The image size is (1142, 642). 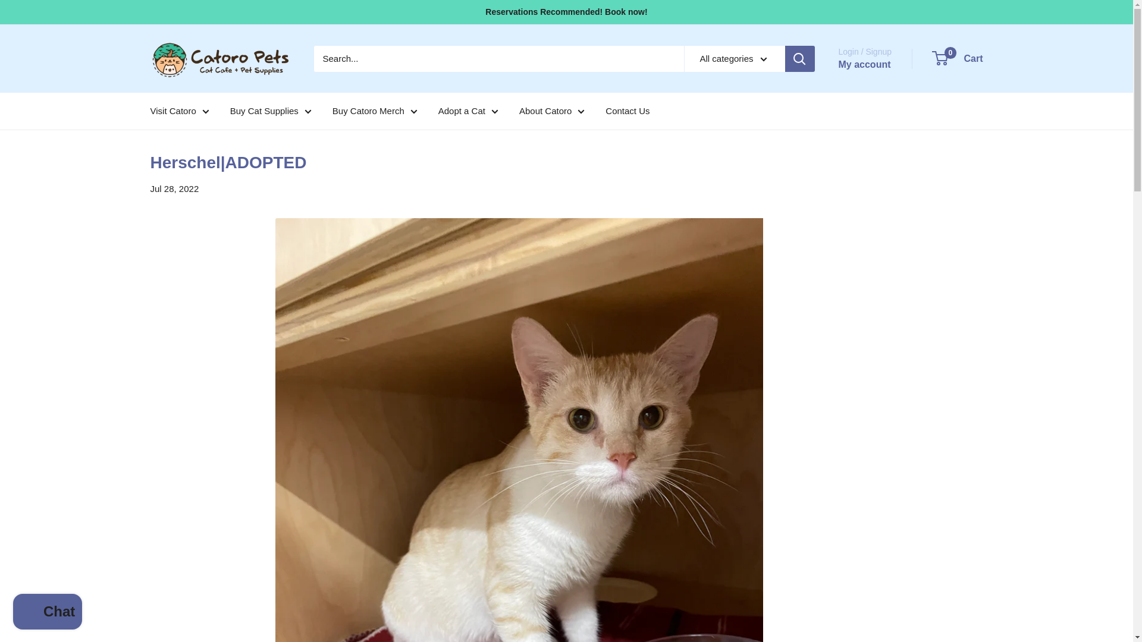 What do you see at coordinates (48, 613) in the screenshot?
I see `Shopify online store chat` at bounding box center [48, 613].